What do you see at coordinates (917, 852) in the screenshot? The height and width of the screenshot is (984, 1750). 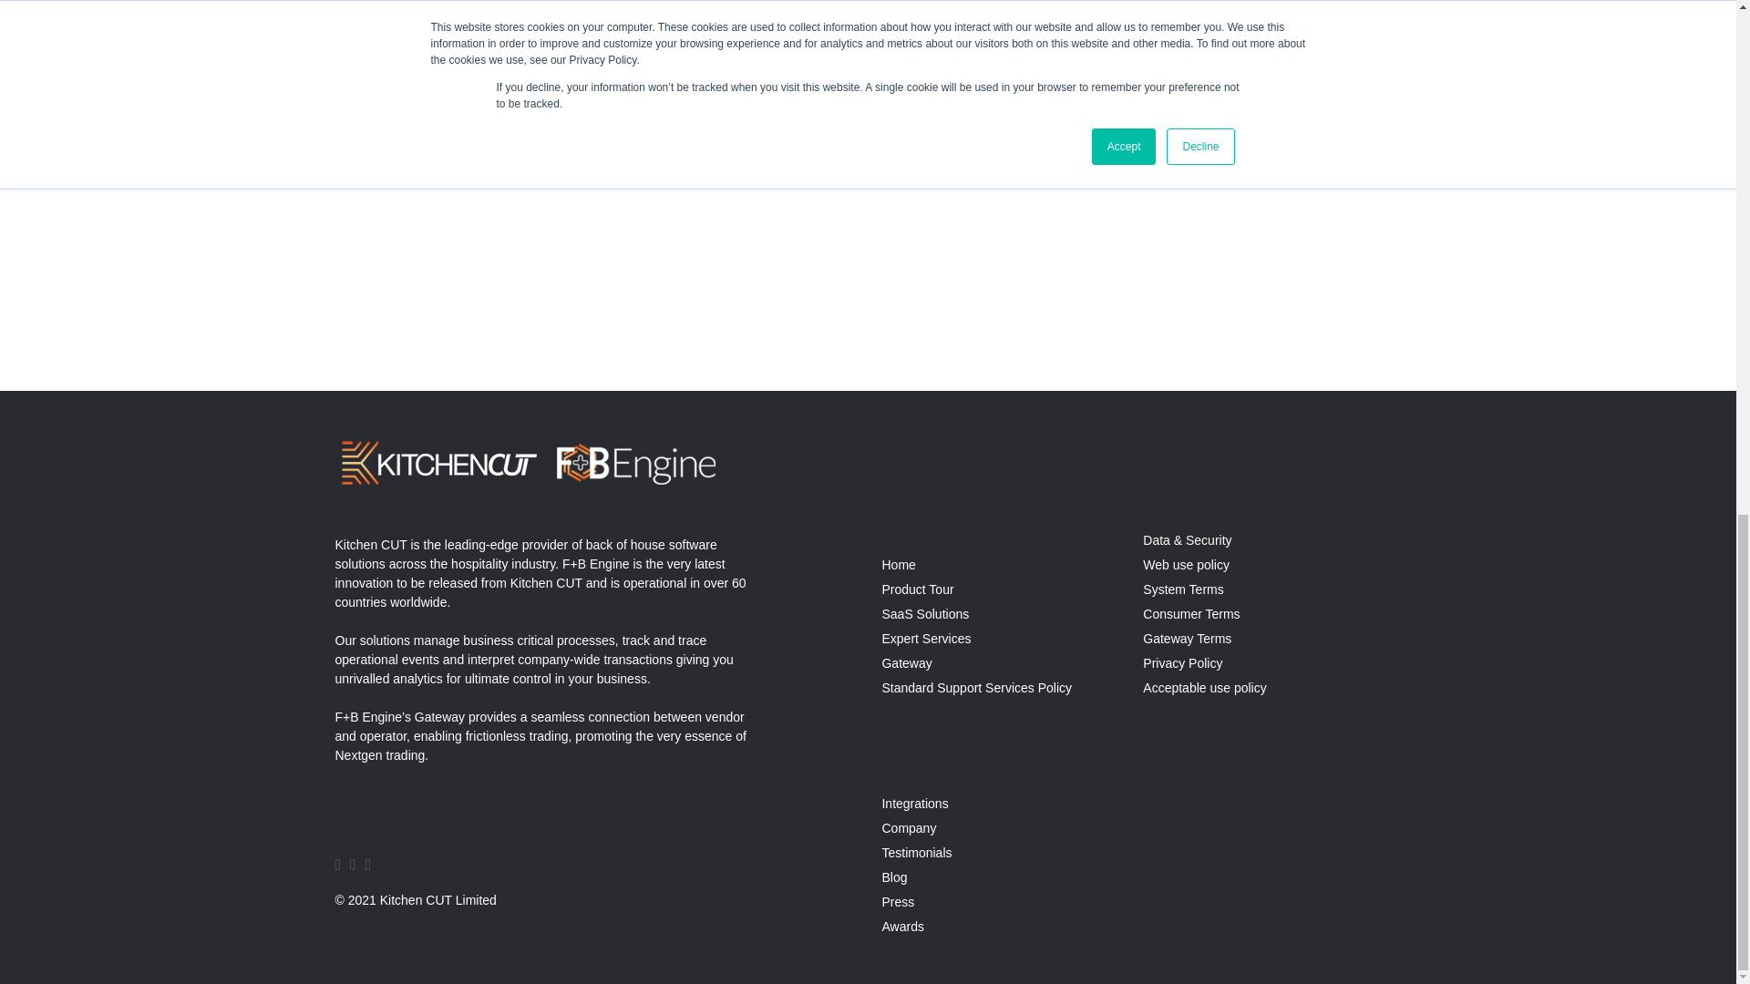 I see `Testimonials` at bounding box center [917, 852].